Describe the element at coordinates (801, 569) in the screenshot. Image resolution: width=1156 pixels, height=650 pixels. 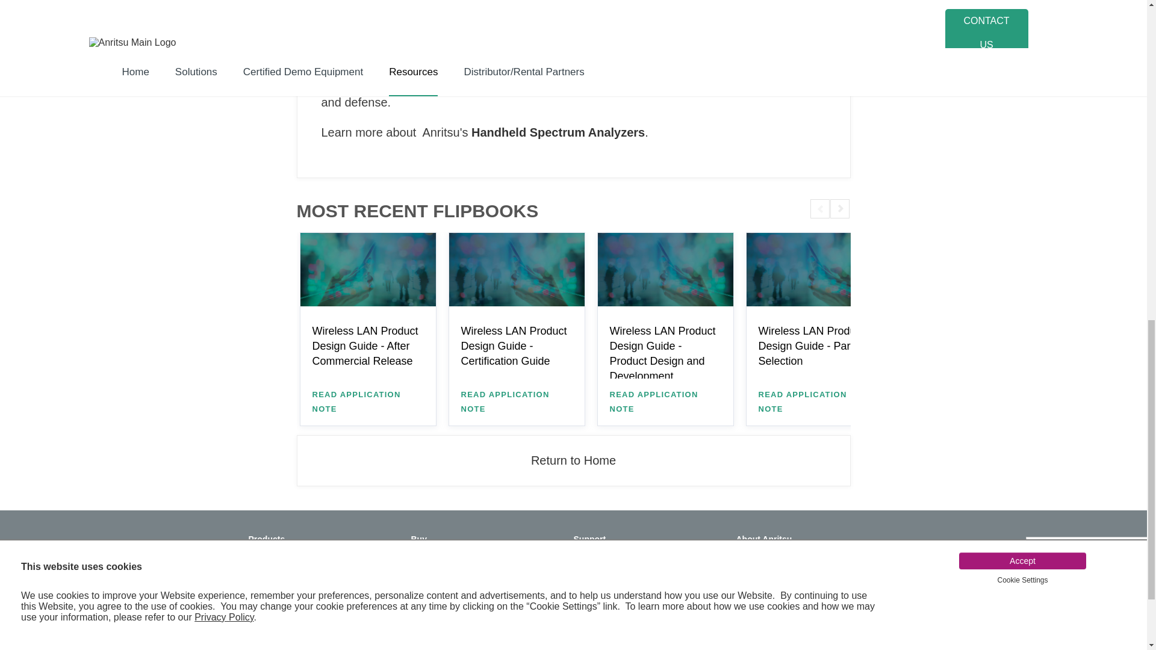
I see `Corporate Information` at that location.